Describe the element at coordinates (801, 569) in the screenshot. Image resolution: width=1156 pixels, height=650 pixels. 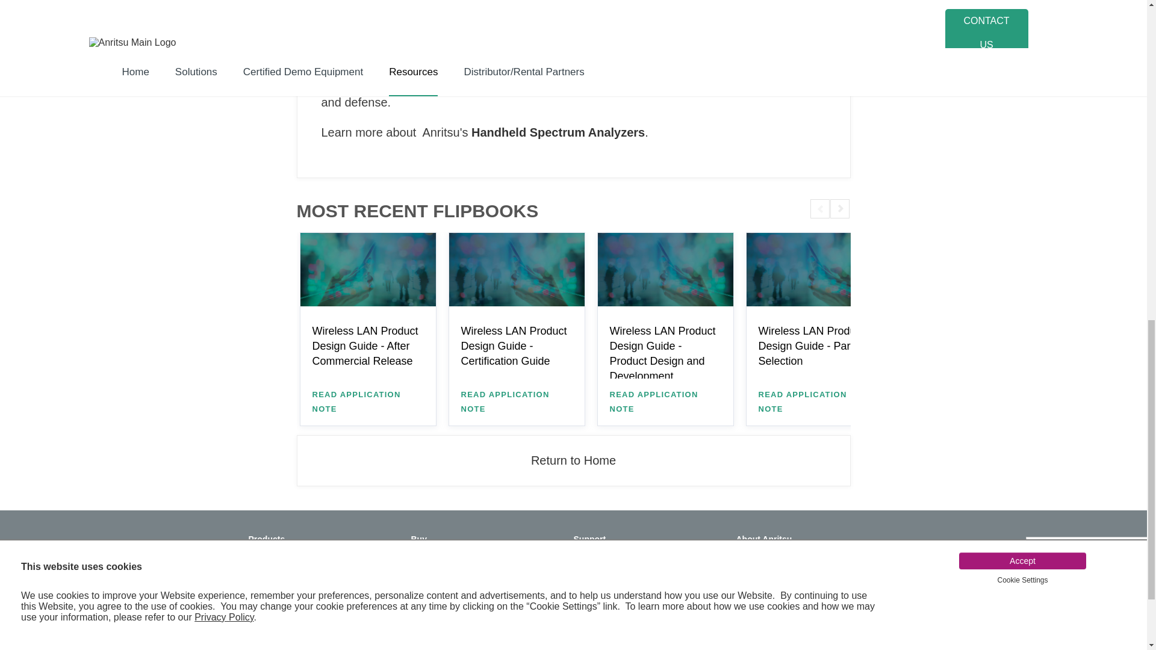
I see `Corporate Information` at that location.